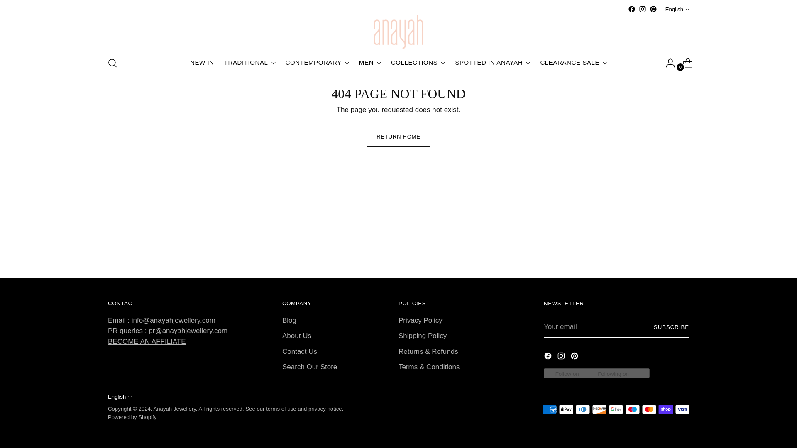 This screenshot has width=797, height=448. I want to click on NEW IN, so click(202, 63).